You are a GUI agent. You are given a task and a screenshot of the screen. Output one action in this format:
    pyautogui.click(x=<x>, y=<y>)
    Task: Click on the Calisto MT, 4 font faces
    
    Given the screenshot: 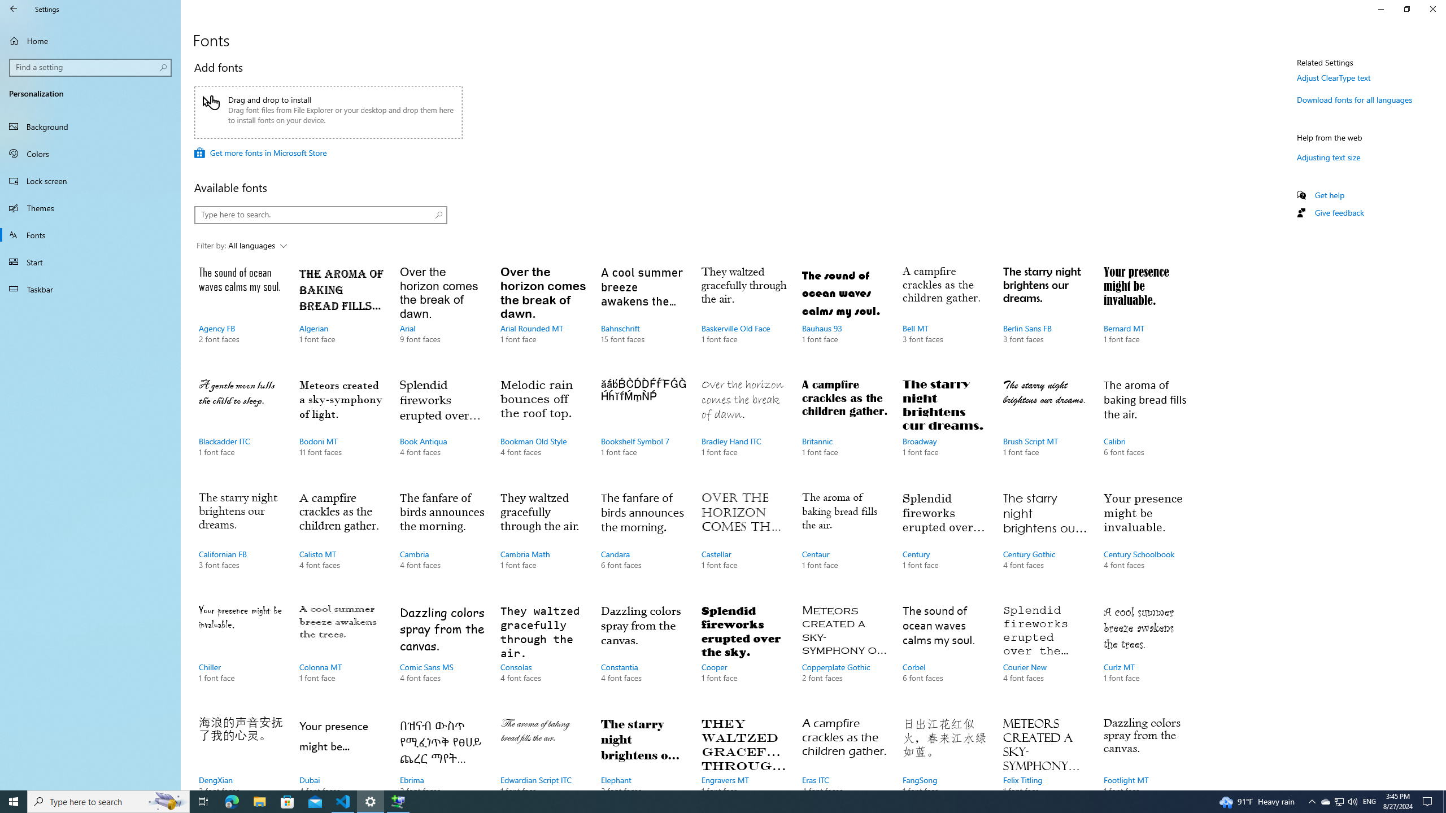 What is the action you would take?
    pyautogui.click(x=341, y=541)
    